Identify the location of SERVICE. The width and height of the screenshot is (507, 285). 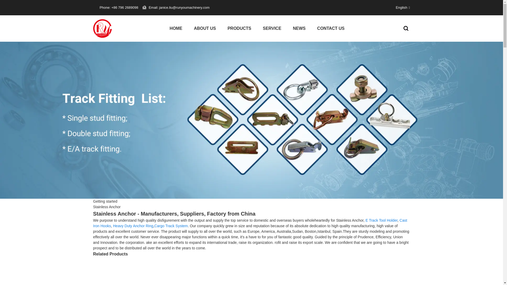
(272, 28).